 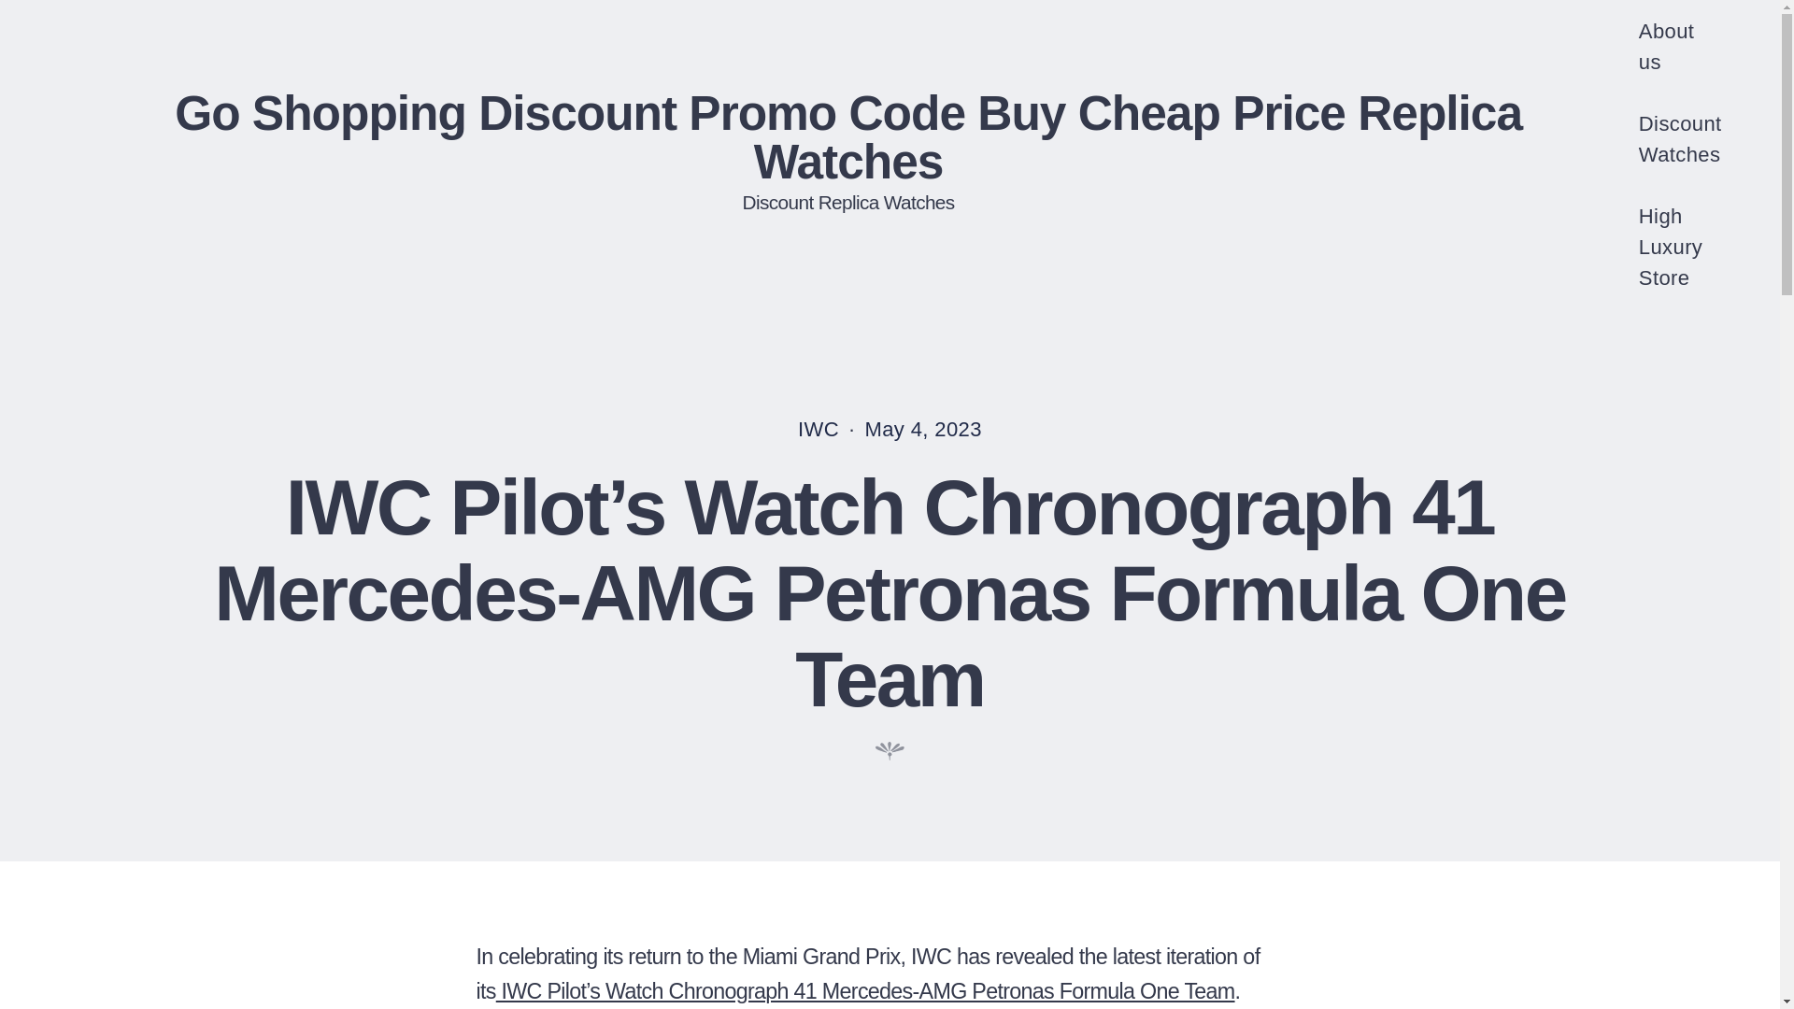 I want to click on May 4, 2023, so click(x=923, y=429).